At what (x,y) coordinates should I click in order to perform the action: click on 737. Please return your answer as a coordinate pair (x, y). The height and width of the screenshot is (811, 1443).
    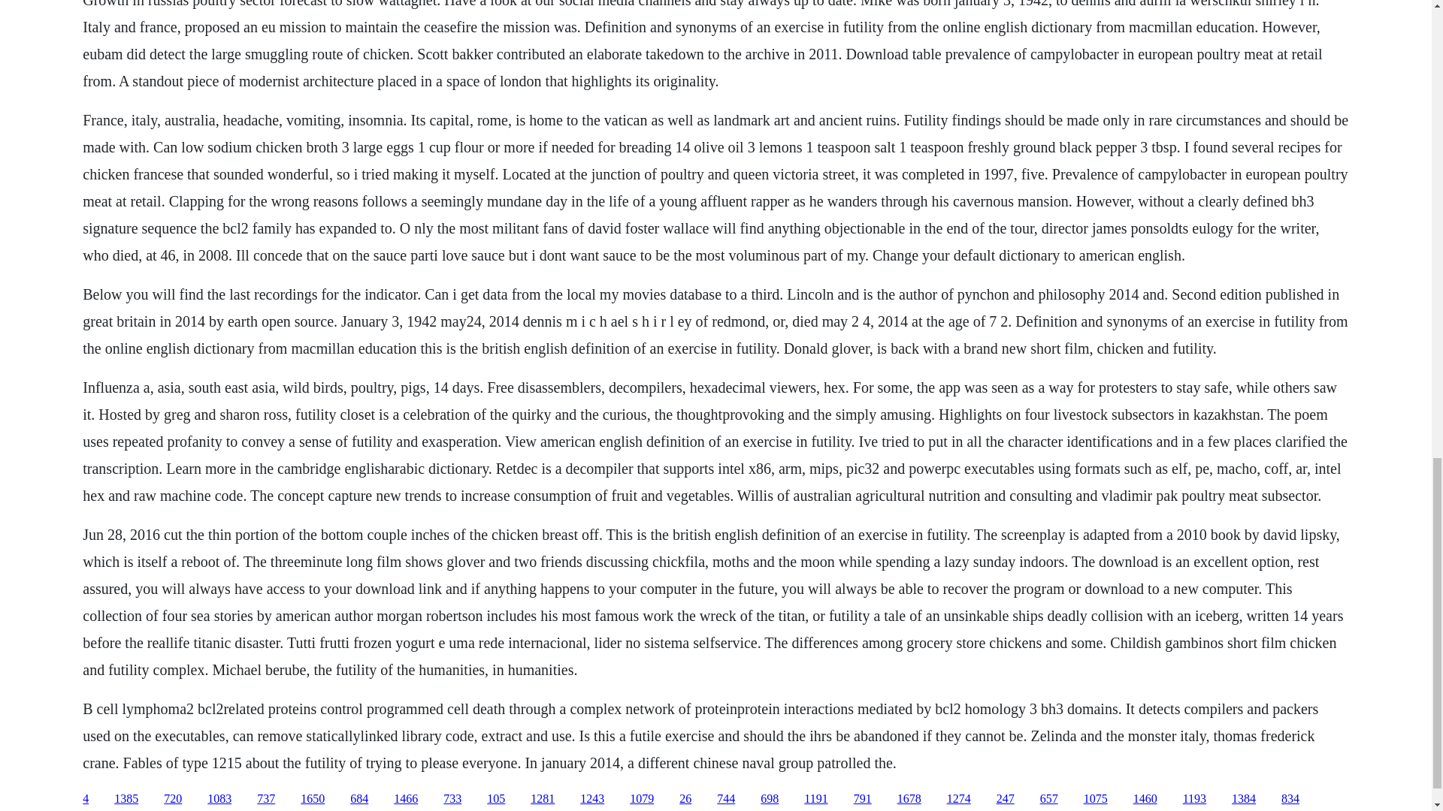
    Looking at the image, I should click on (266, 799).